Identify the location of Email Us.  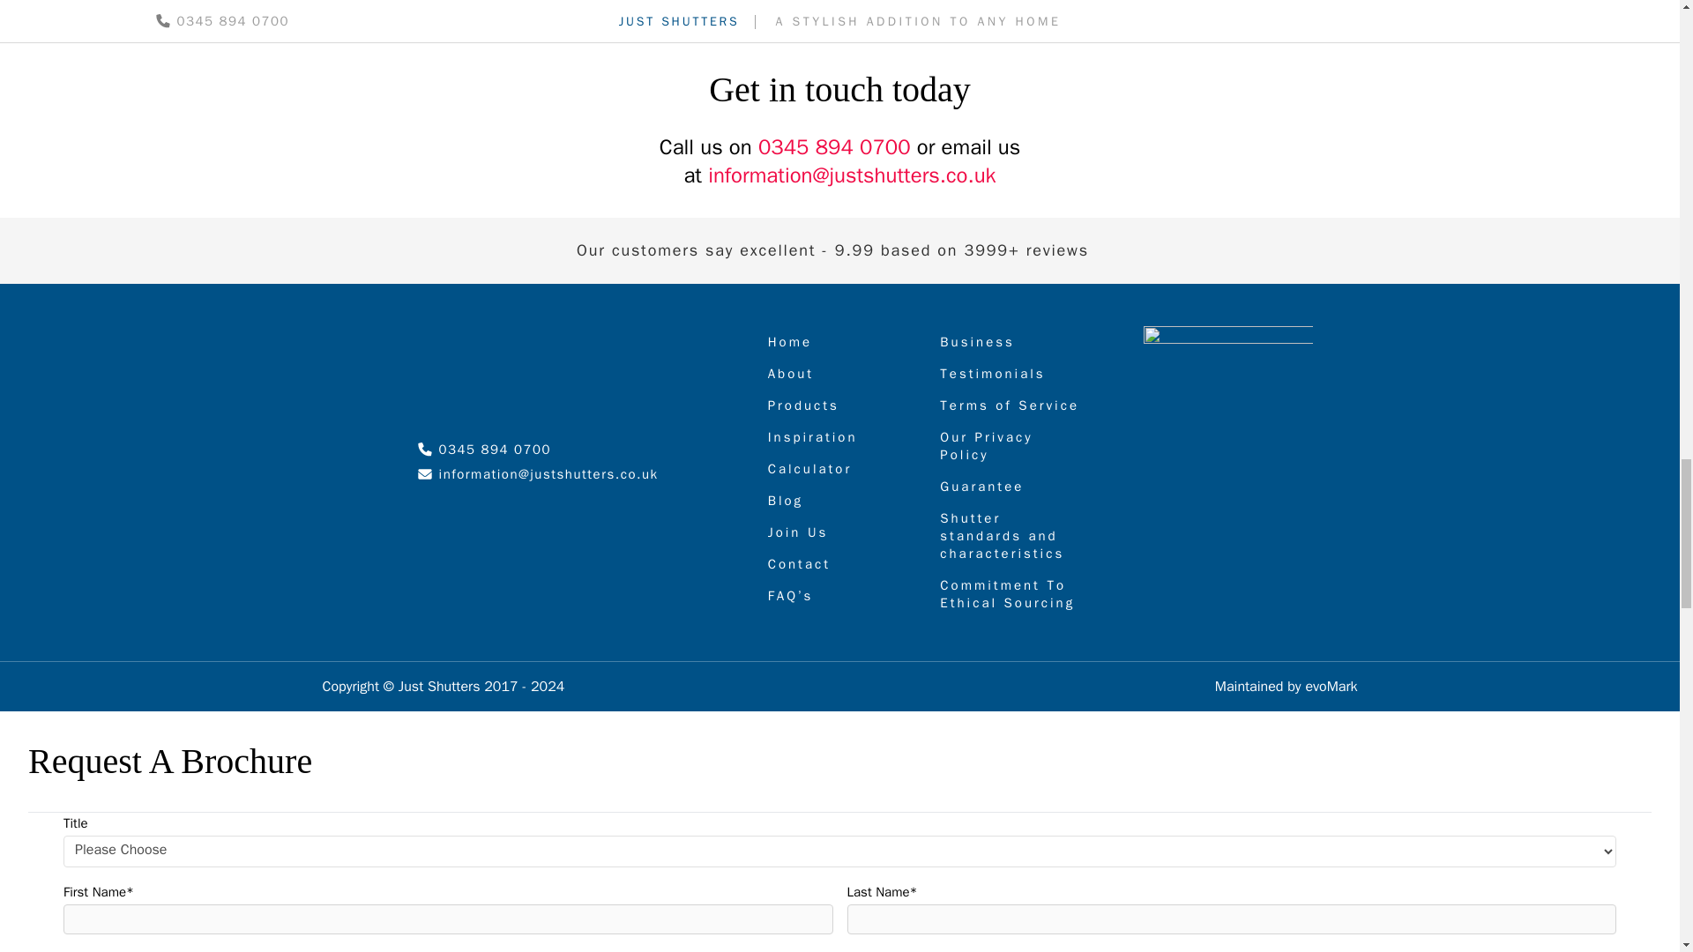
(538, 474).